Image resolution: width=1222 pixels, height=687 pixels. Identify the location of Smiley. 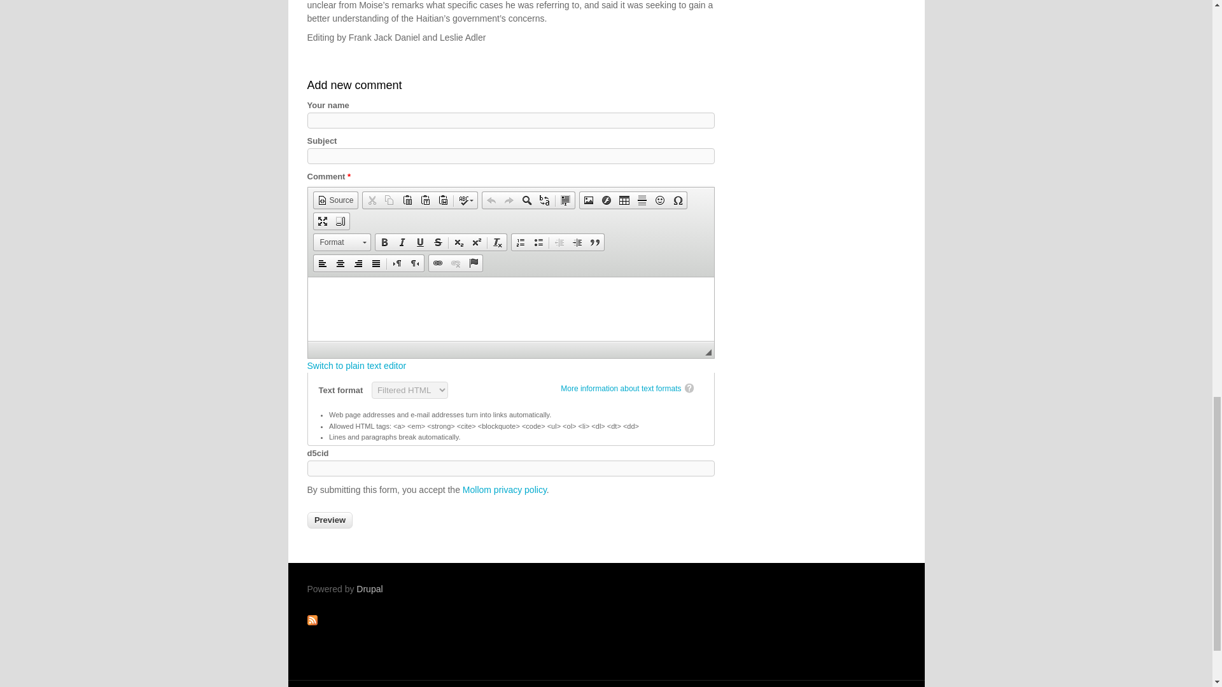
(659, 200).